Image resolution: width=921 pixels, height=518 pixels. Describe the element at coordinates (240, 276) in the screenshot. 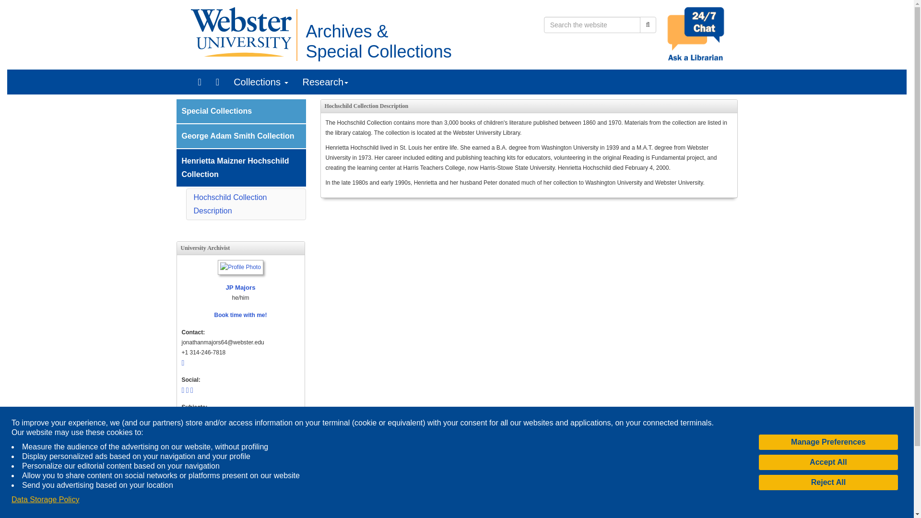

I see `JP Majors` at that location.